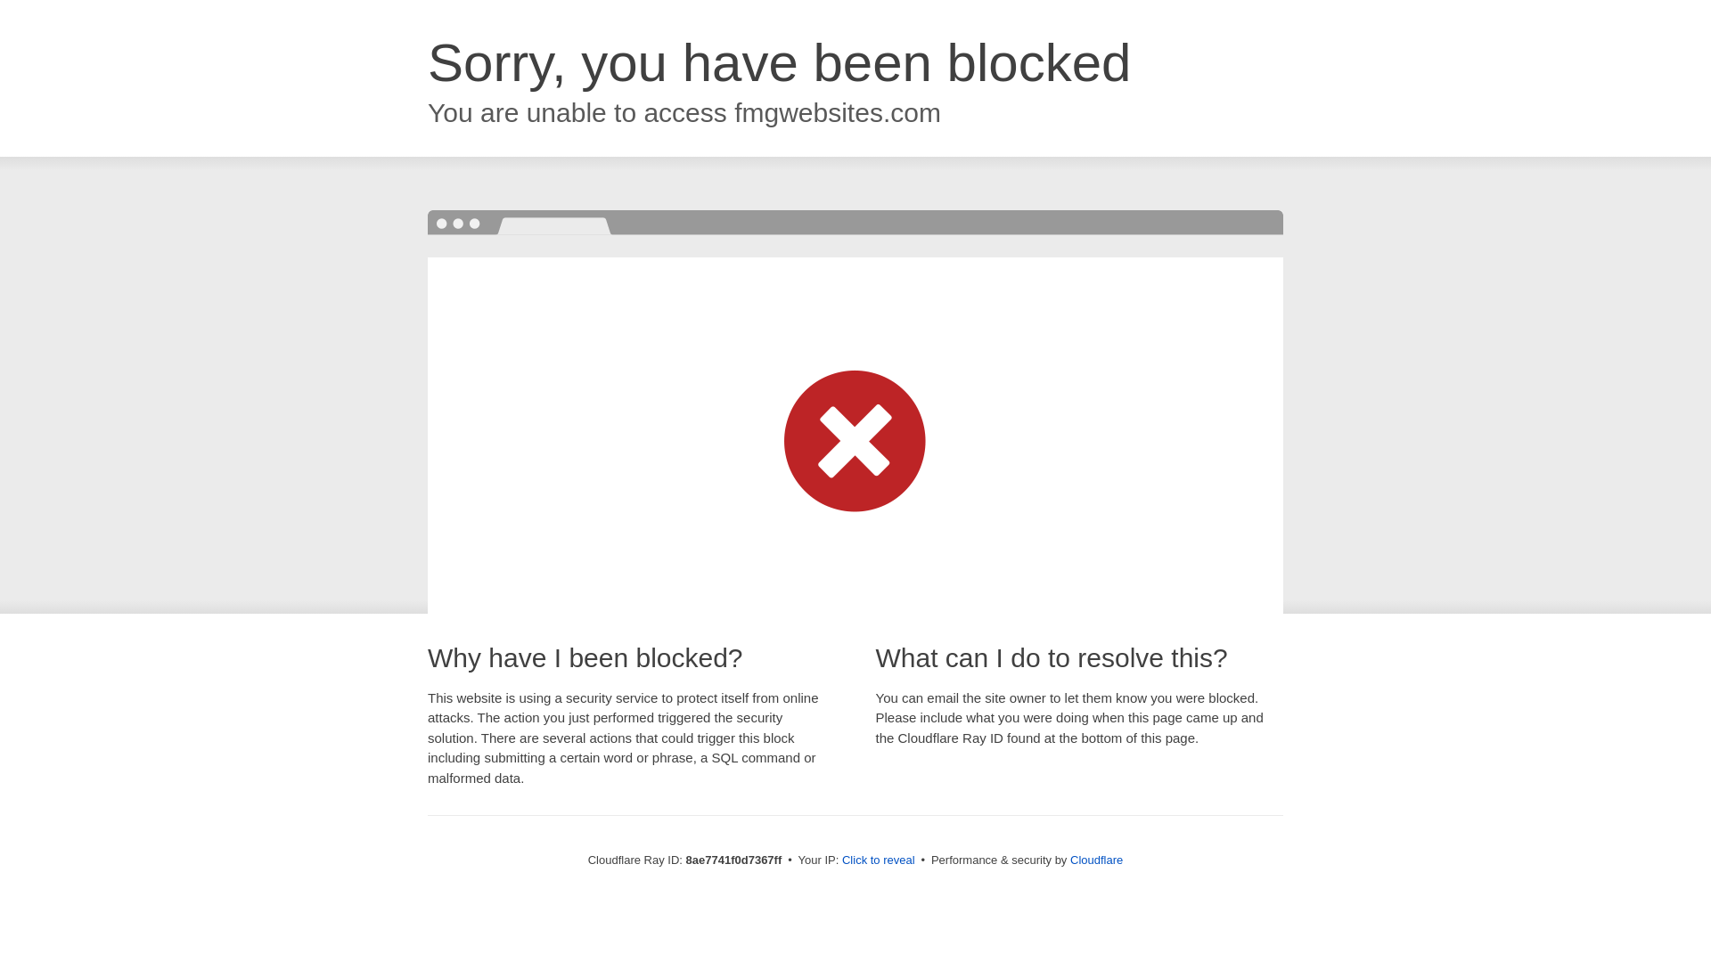 This screenshot has width=1711, height=962. What do you see at coordinates (879, 860) in the screenshot?
I see `Click to reveal` at bounding box center [879, 860].